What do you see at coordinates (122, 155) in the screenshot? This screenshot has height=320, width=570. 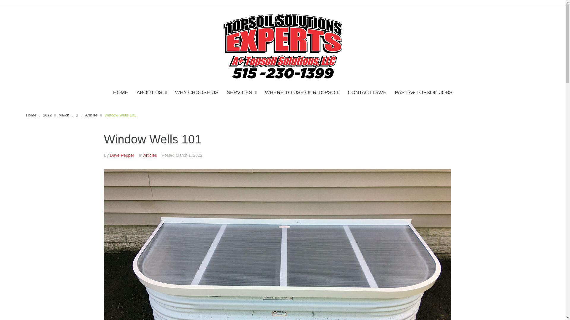 I see `Dave Pepper` at bounding box center [122, 155].